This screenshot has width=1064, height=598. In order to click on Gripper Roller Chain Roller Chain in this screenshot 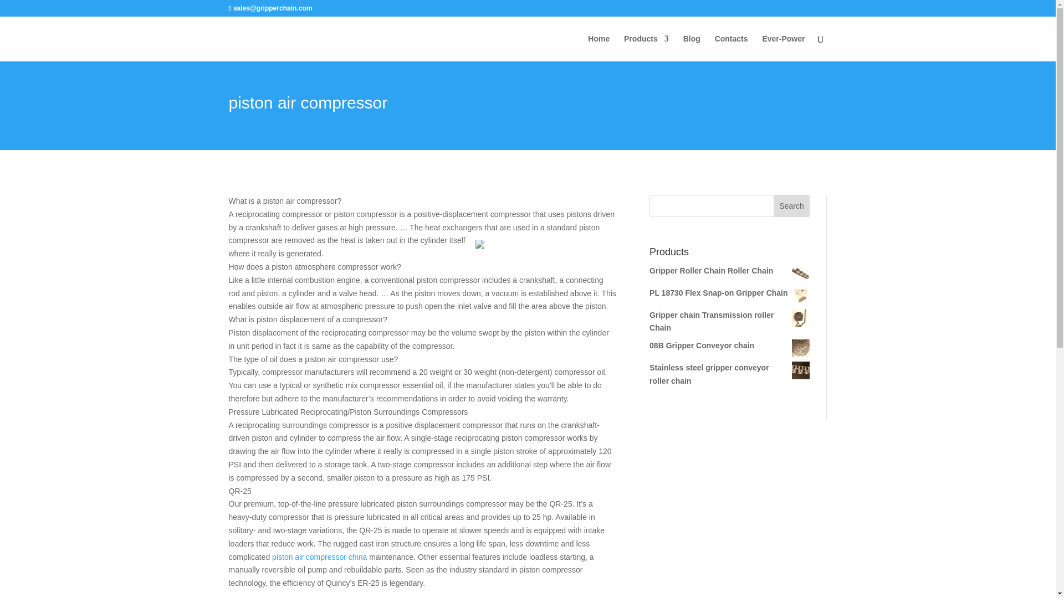, I will do `click(729, 271)`.